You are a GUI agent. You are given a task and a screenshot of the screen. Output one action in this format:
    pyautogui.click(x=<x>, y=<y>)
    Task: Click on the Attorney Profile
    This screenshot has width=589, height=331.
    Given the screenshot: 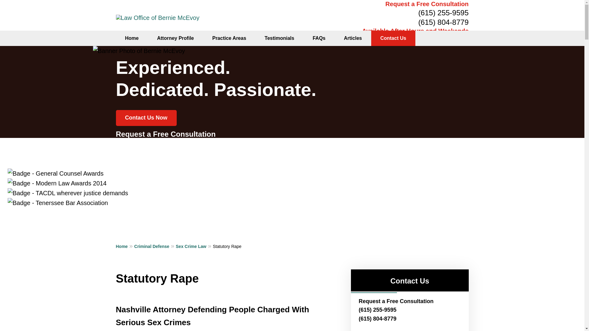 What is the action you would take?
    pyautogui.click(x=175, y=38)
    